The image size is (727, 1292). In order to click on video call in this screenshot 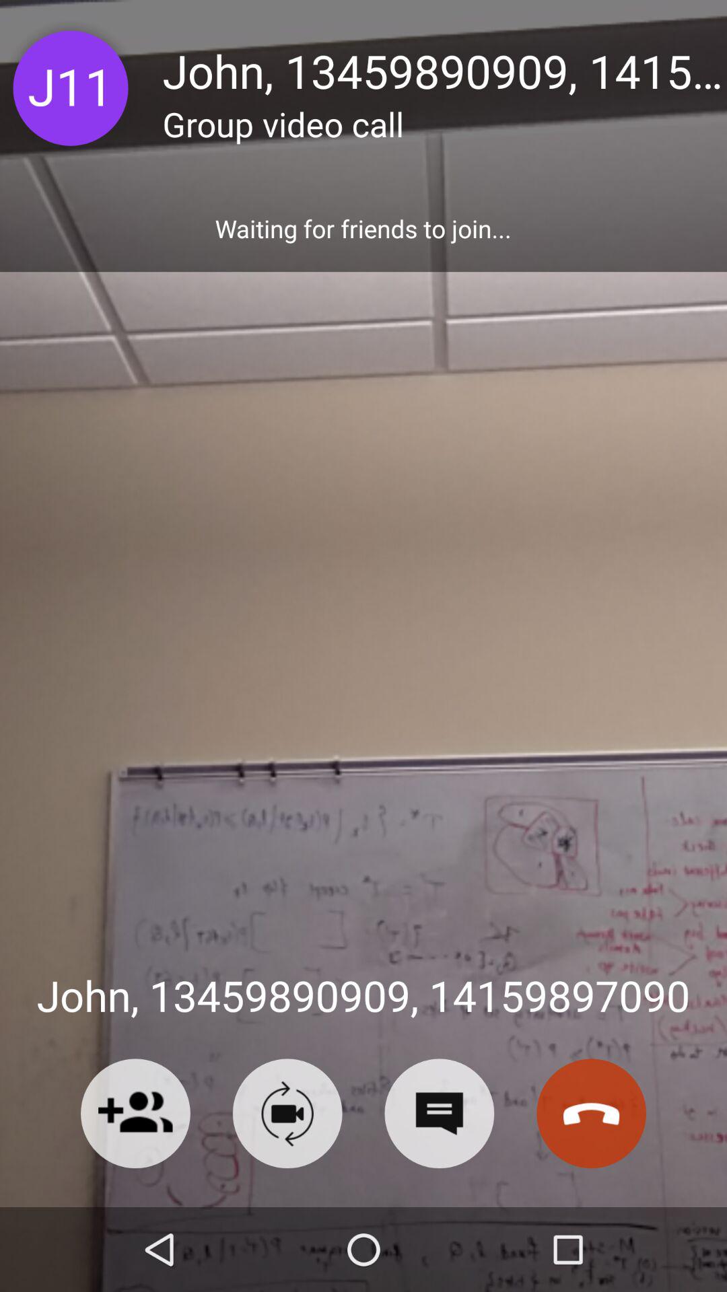, I will do `click(287, 1113)`.